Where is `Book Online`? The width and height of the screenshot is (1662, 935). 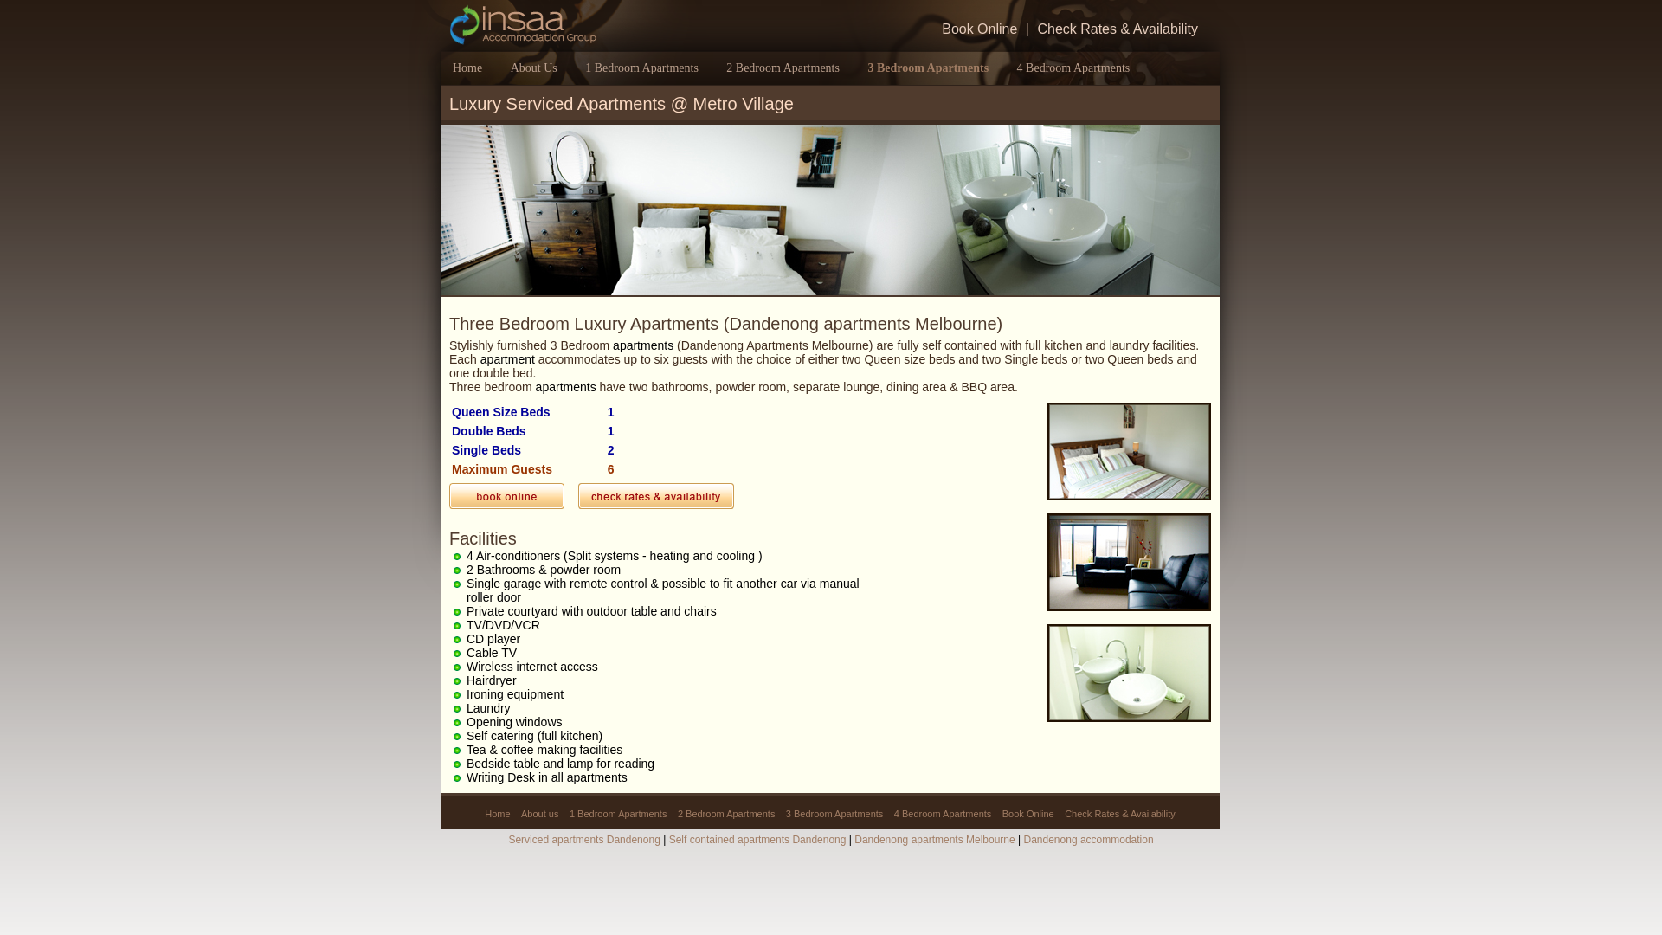
Book Online is located at coordinates (1028, 814).